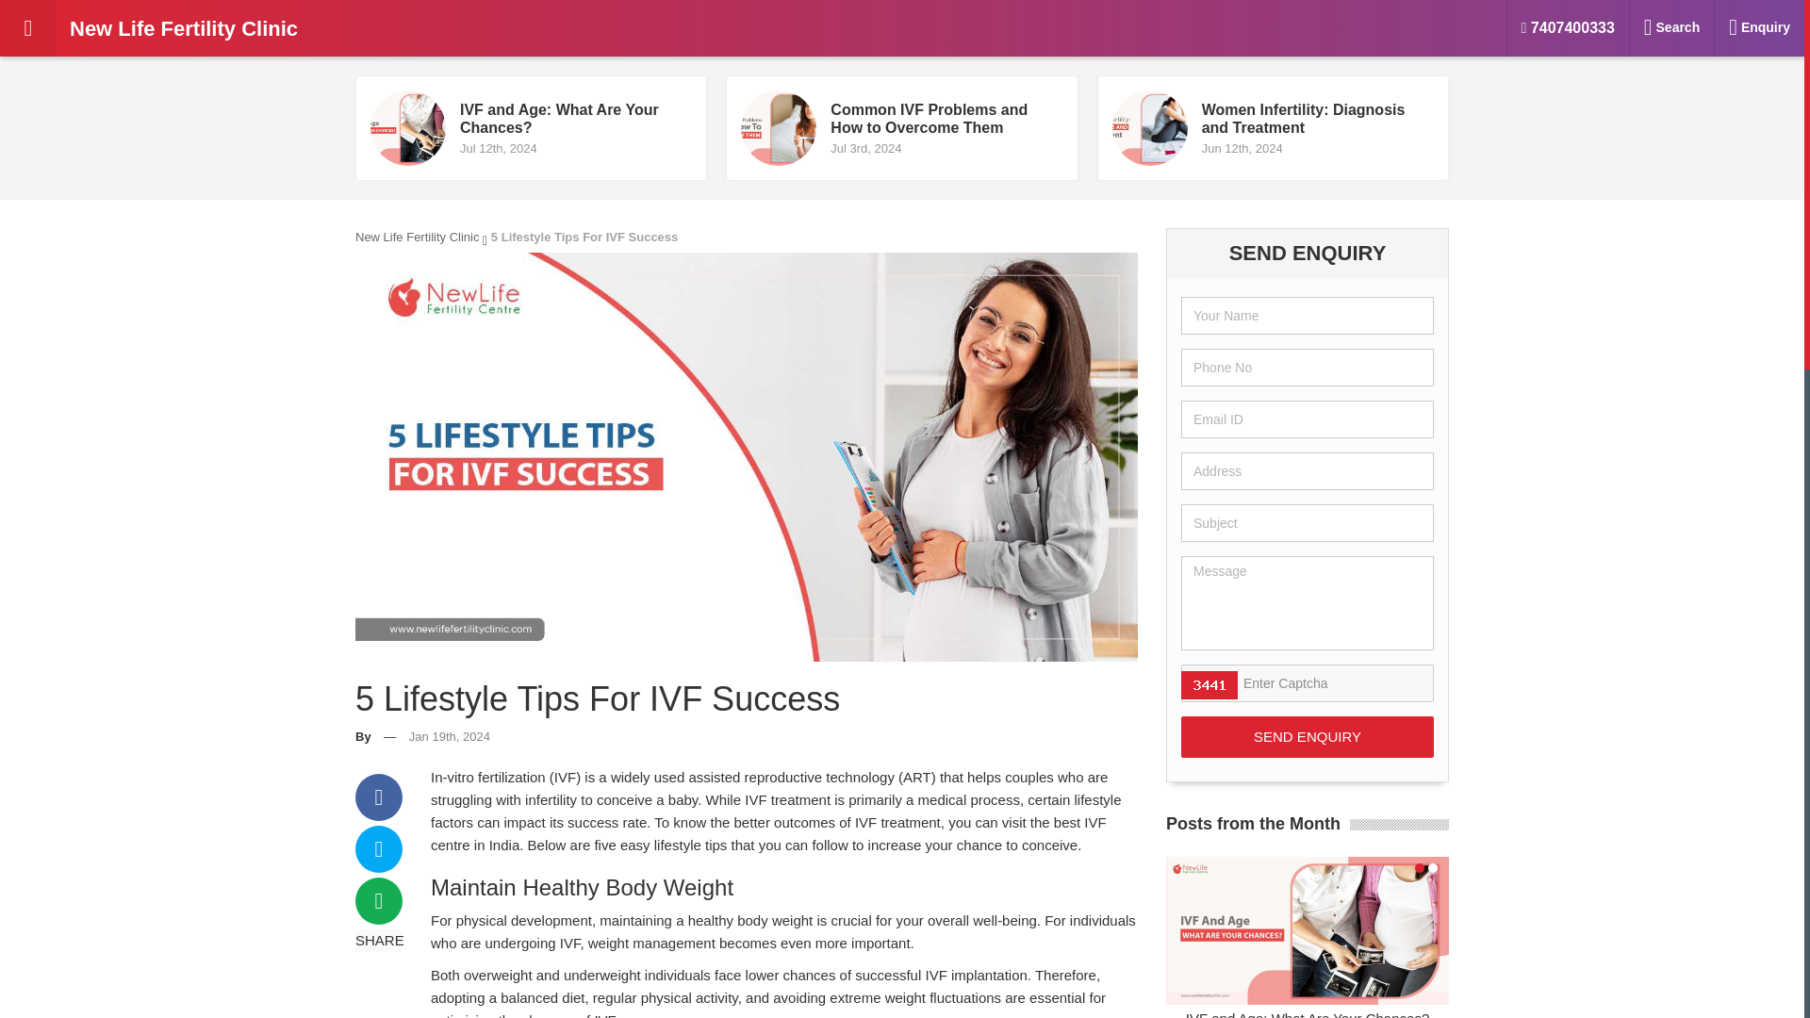  Describe the element at coordinates (584, 238) in the screenshot. I see `By` at that location.